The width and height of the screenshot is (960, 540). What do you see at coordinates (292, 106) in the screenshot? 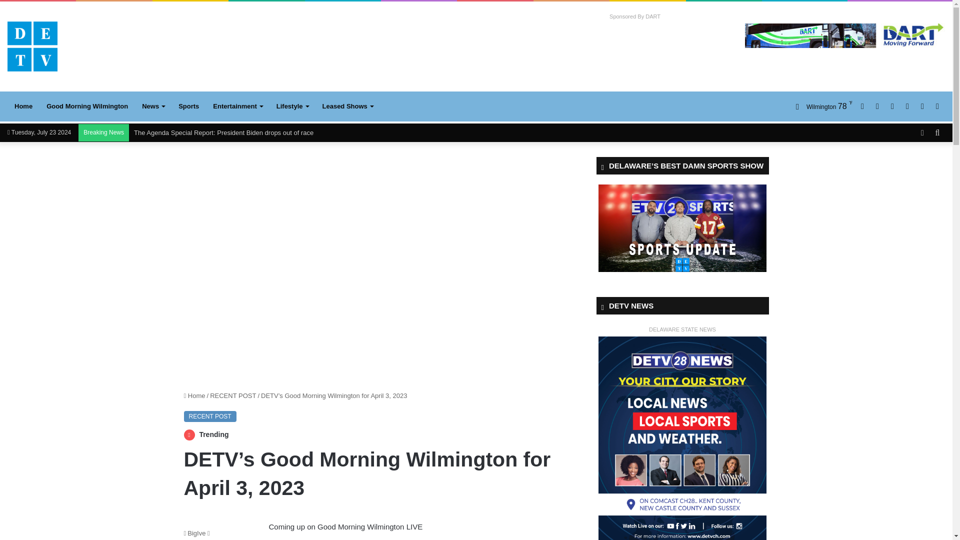
I see `Lifestyle` at bounding box center [292, 106].